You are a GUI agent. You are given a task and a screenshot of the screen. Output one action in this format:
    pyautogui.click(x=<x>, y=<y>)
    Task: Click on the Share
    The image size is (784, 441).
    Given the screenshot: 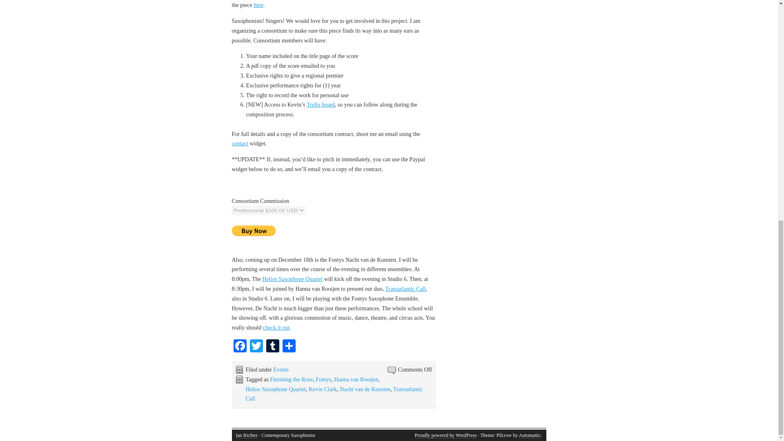 What is the action you would take?
    pyautogui.click(x=289, y=347)
    